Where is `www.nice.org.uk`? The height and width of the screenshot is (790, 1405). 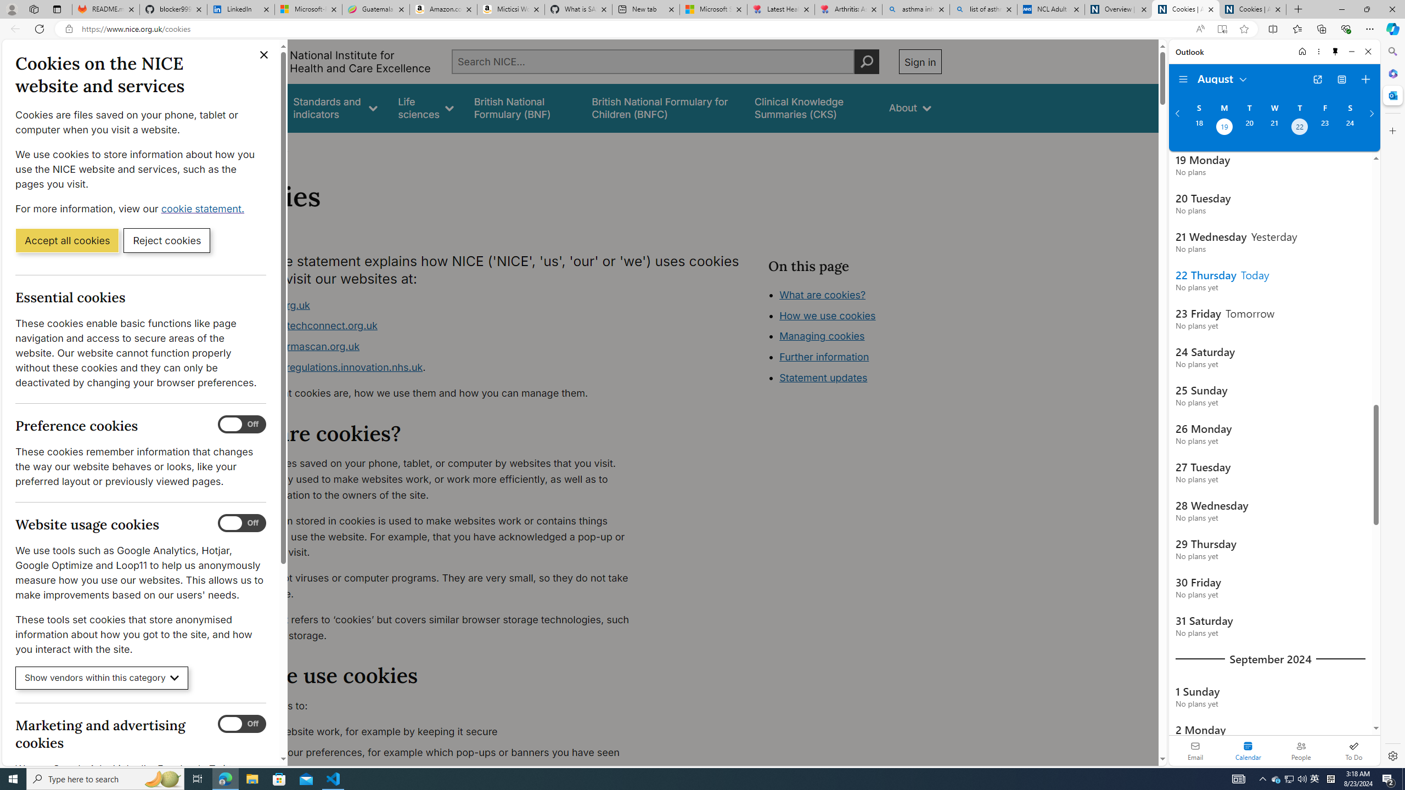
www.nice.org.uk is located at coordinates (437, 305).